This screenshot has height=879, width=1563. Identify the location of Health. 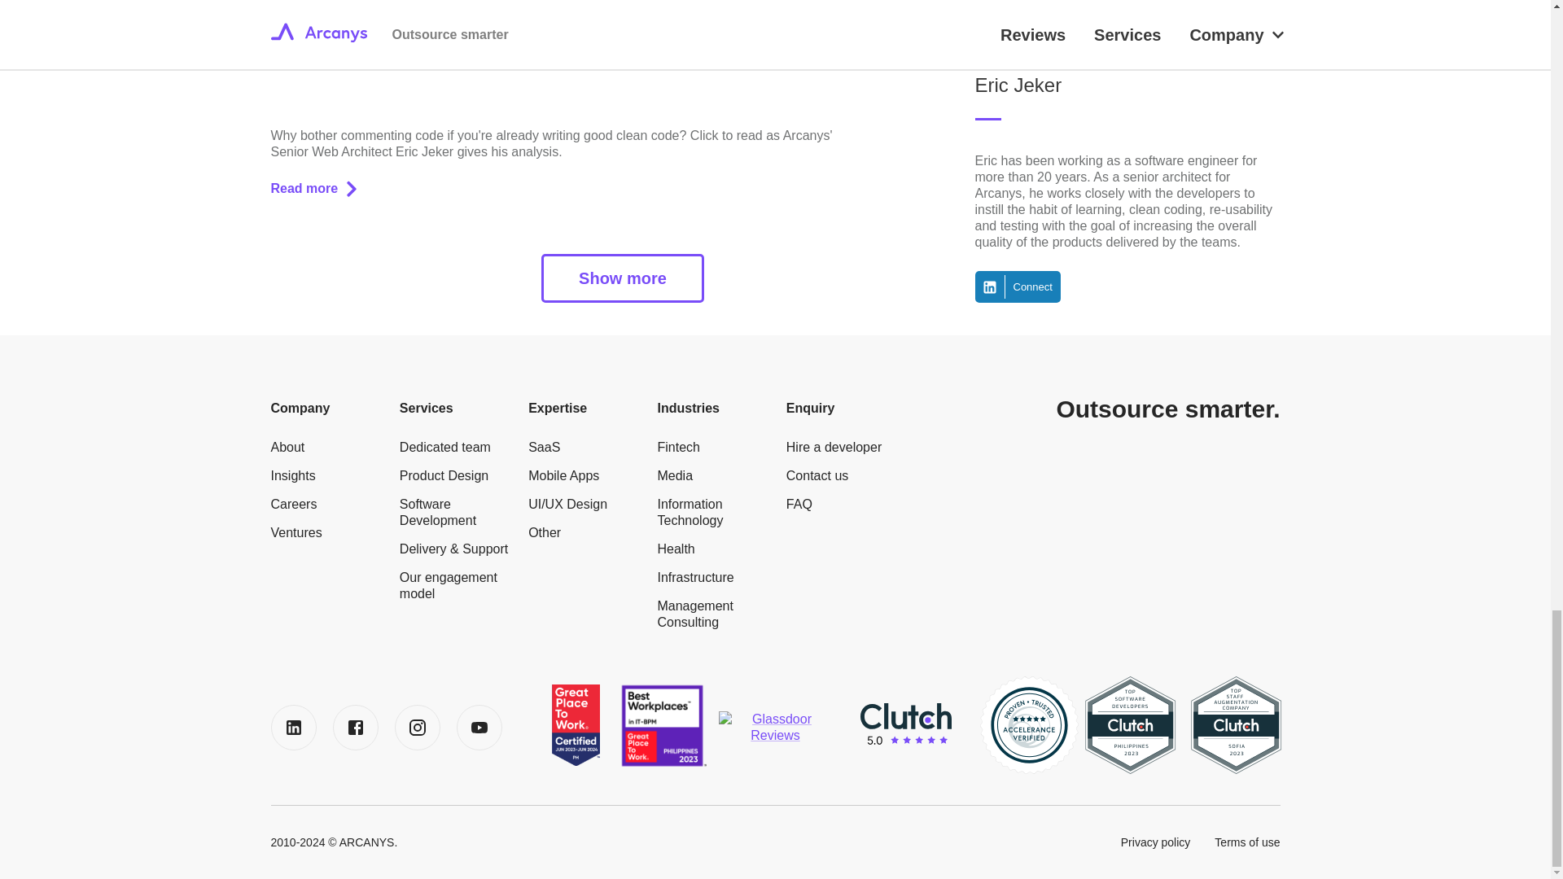
(675, 549).